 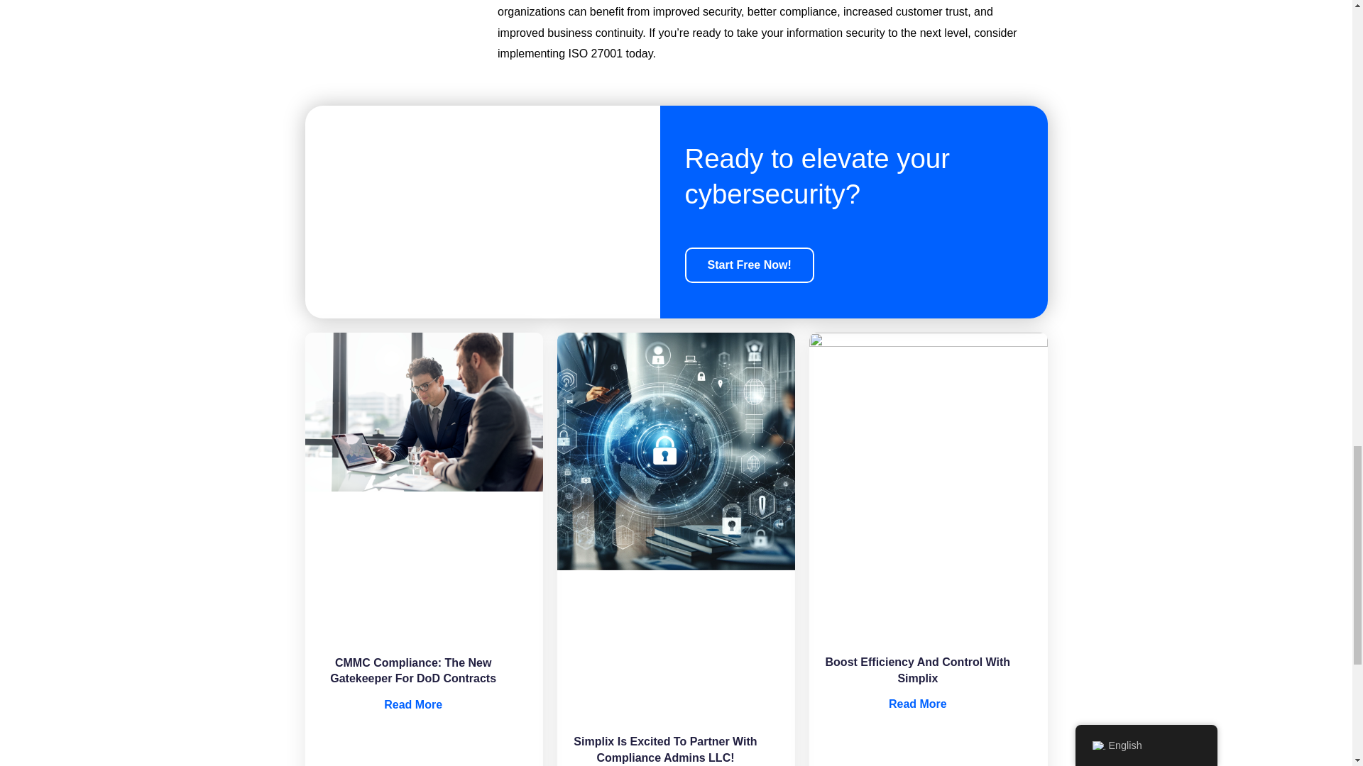 I want to click on Boost Efficiency And Control With Simplix, so click(x=413, y=704).